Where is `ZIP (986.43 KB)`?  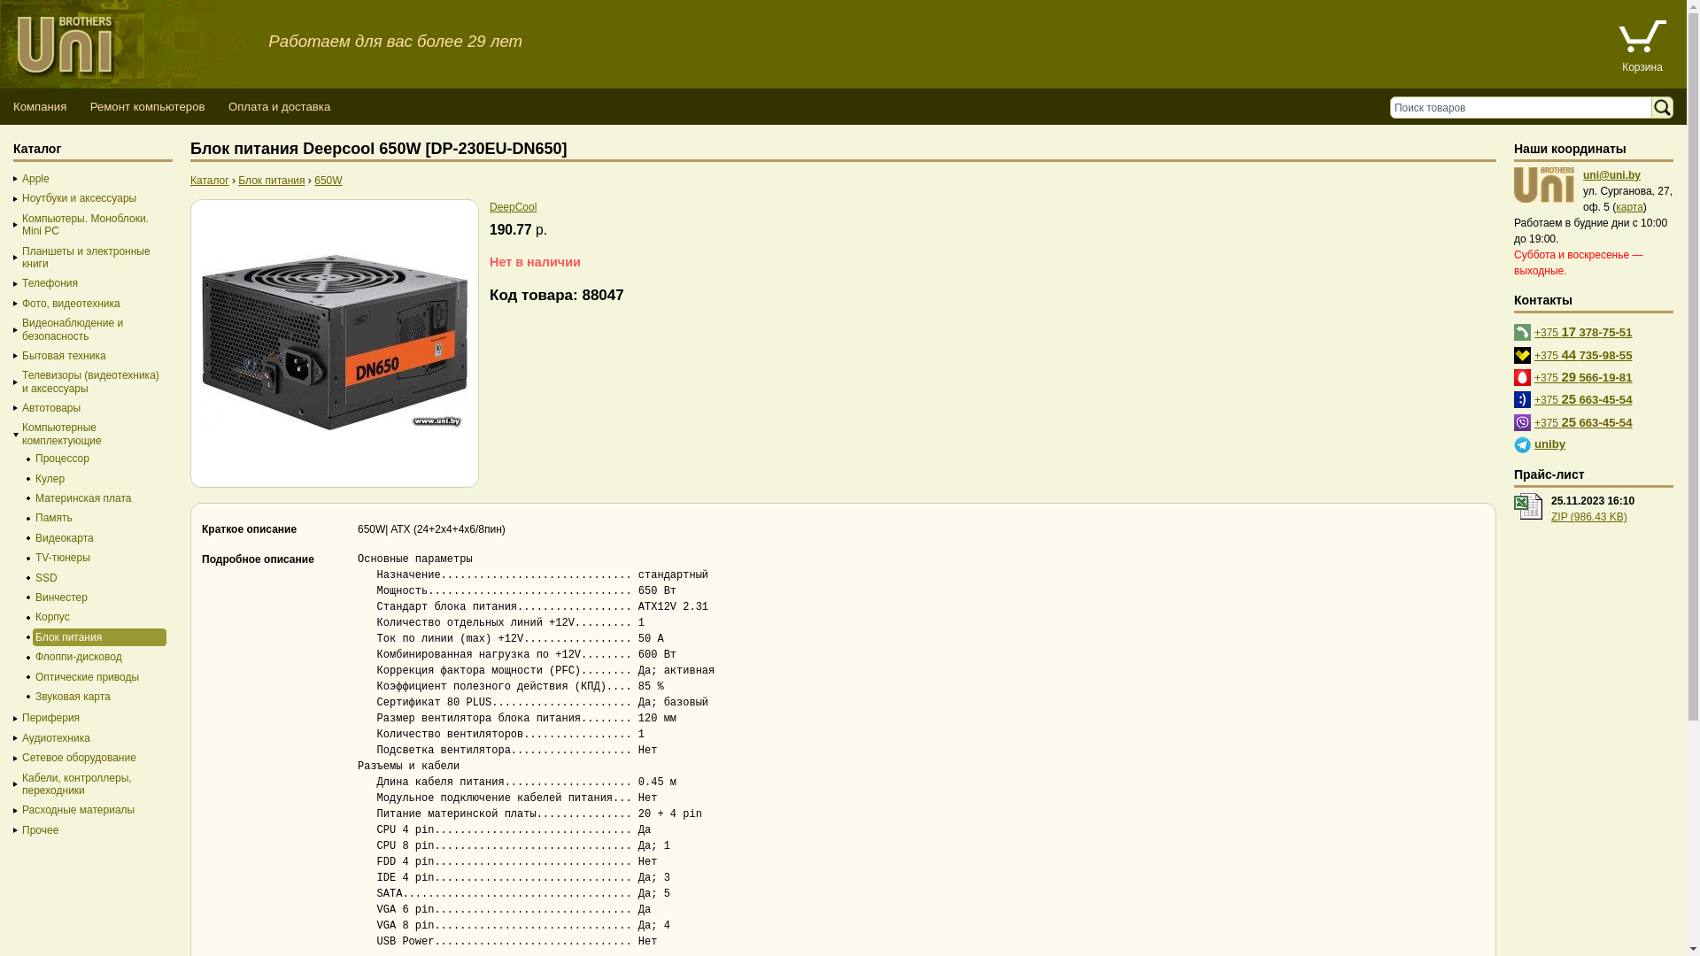 ZIP (986.43 KB) is located at coordinates (1589, 517).